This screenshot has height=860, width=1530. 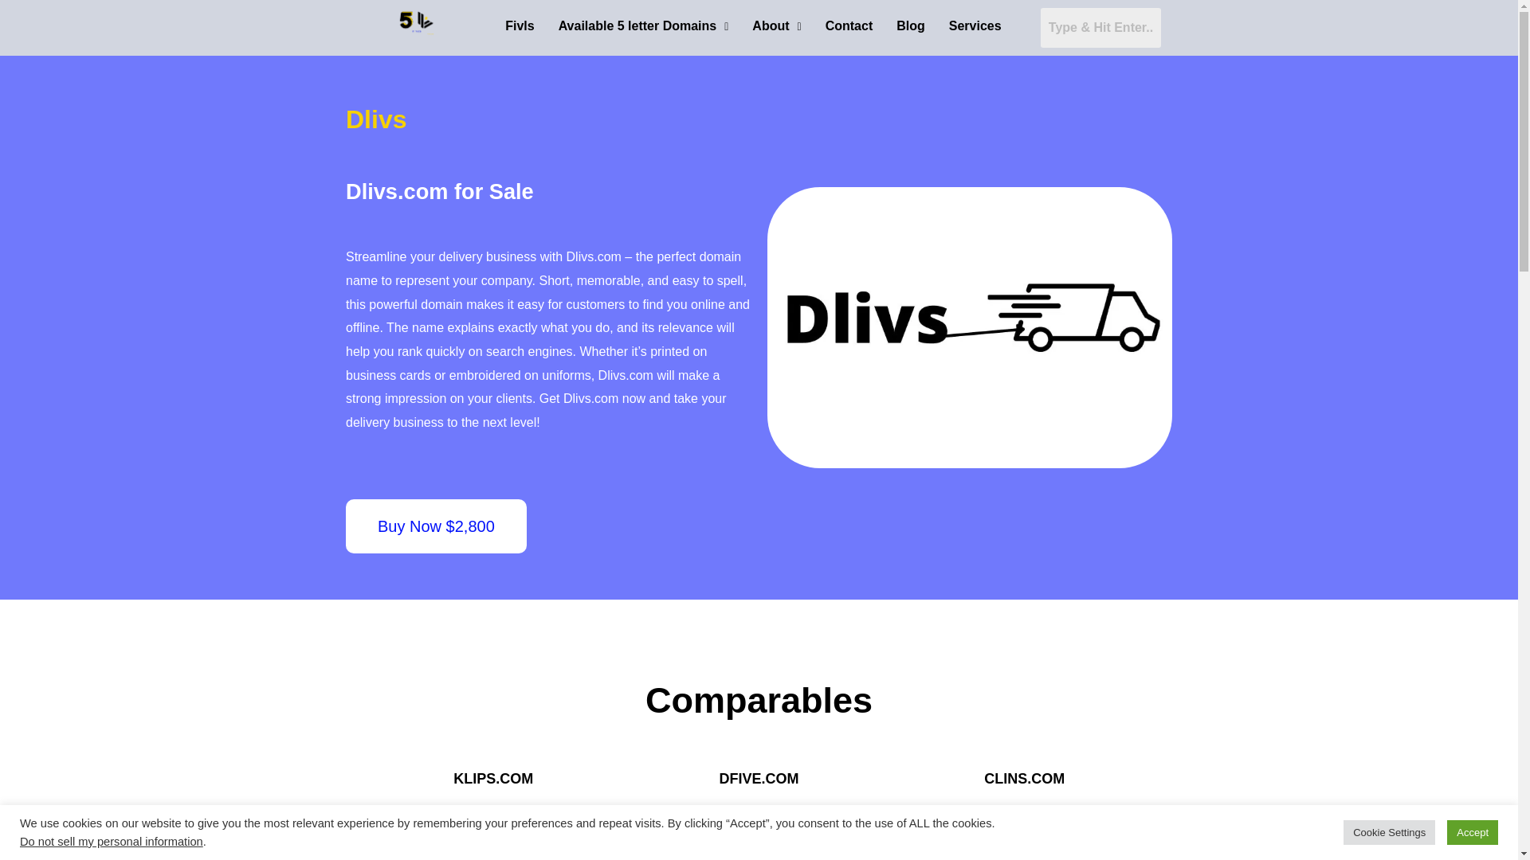 I want to click on Search, so click(x=1100, y=27).